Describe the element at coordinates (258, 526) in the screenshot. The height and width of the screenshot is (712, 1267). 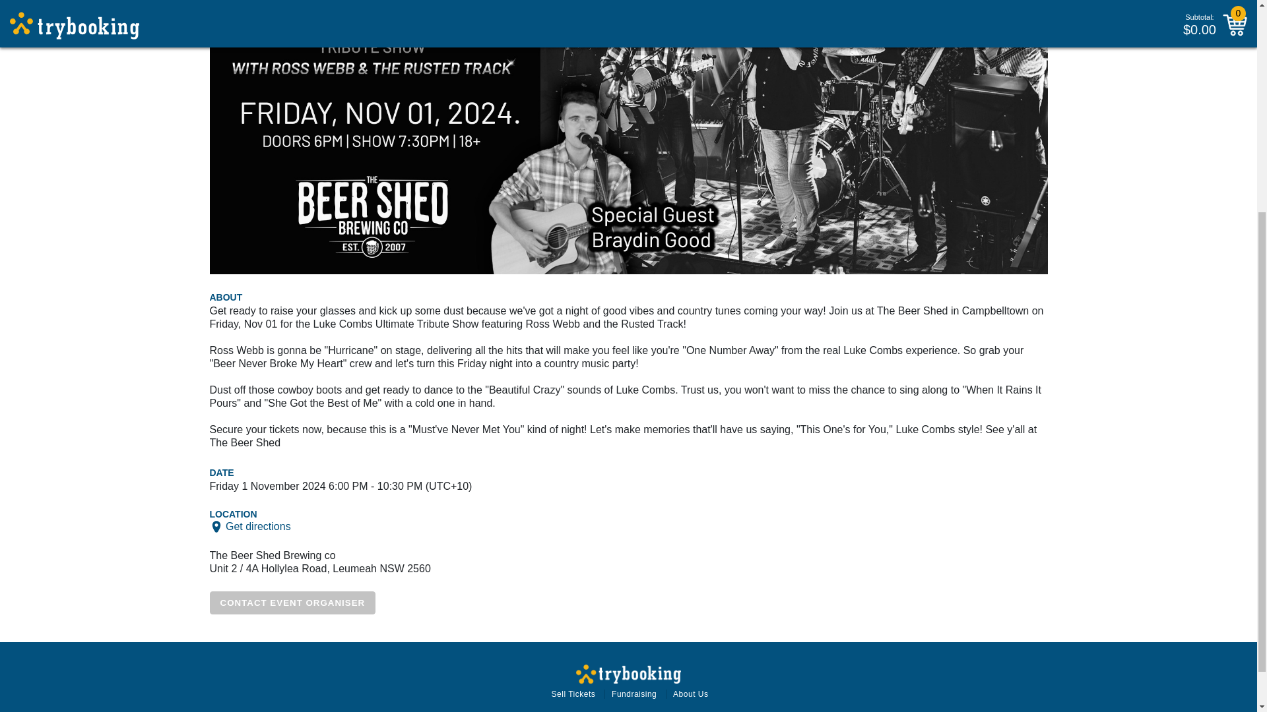
I see `Get directions` at that location.